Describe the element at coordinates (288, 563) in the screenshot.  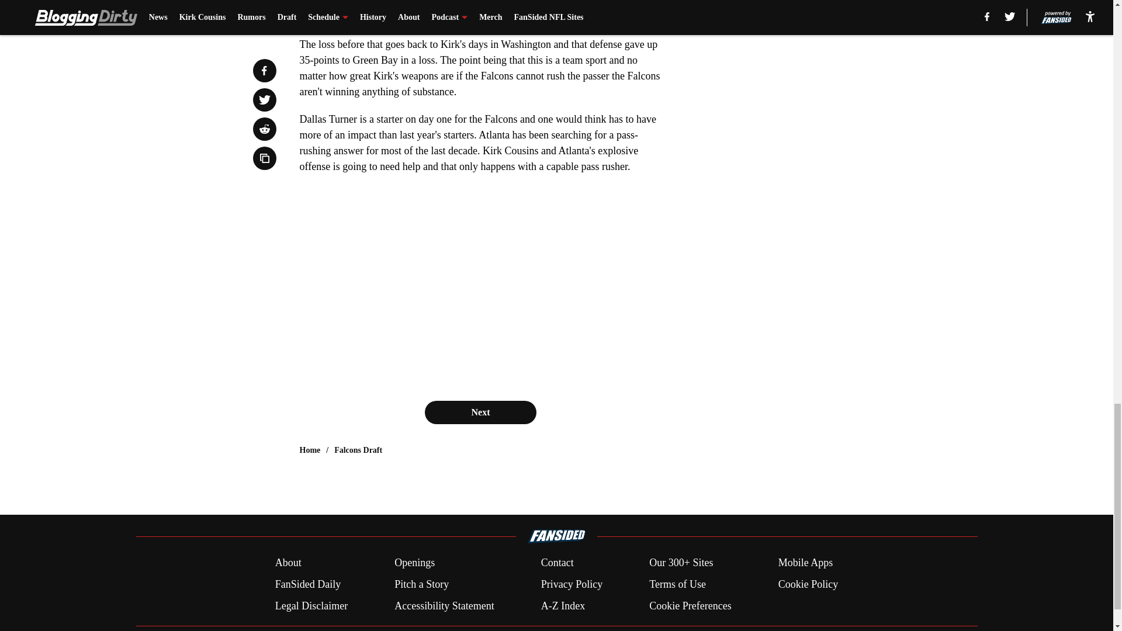
I see `About` at that location.